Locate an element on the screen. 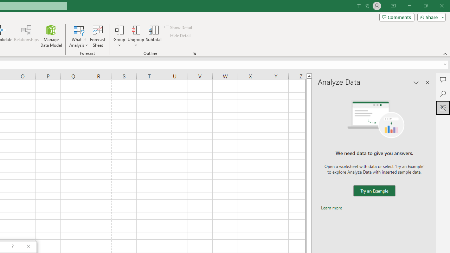 This screenshot has width=450, height=253. Relationships is located at coordinates (26, 36).